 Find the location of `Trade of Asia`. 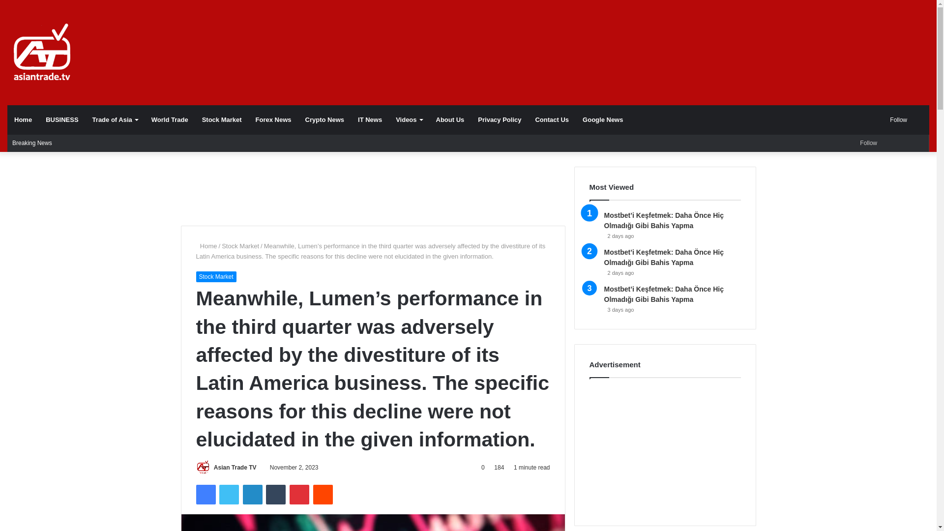

Trade of Asia is located at coordinates (115, 120).